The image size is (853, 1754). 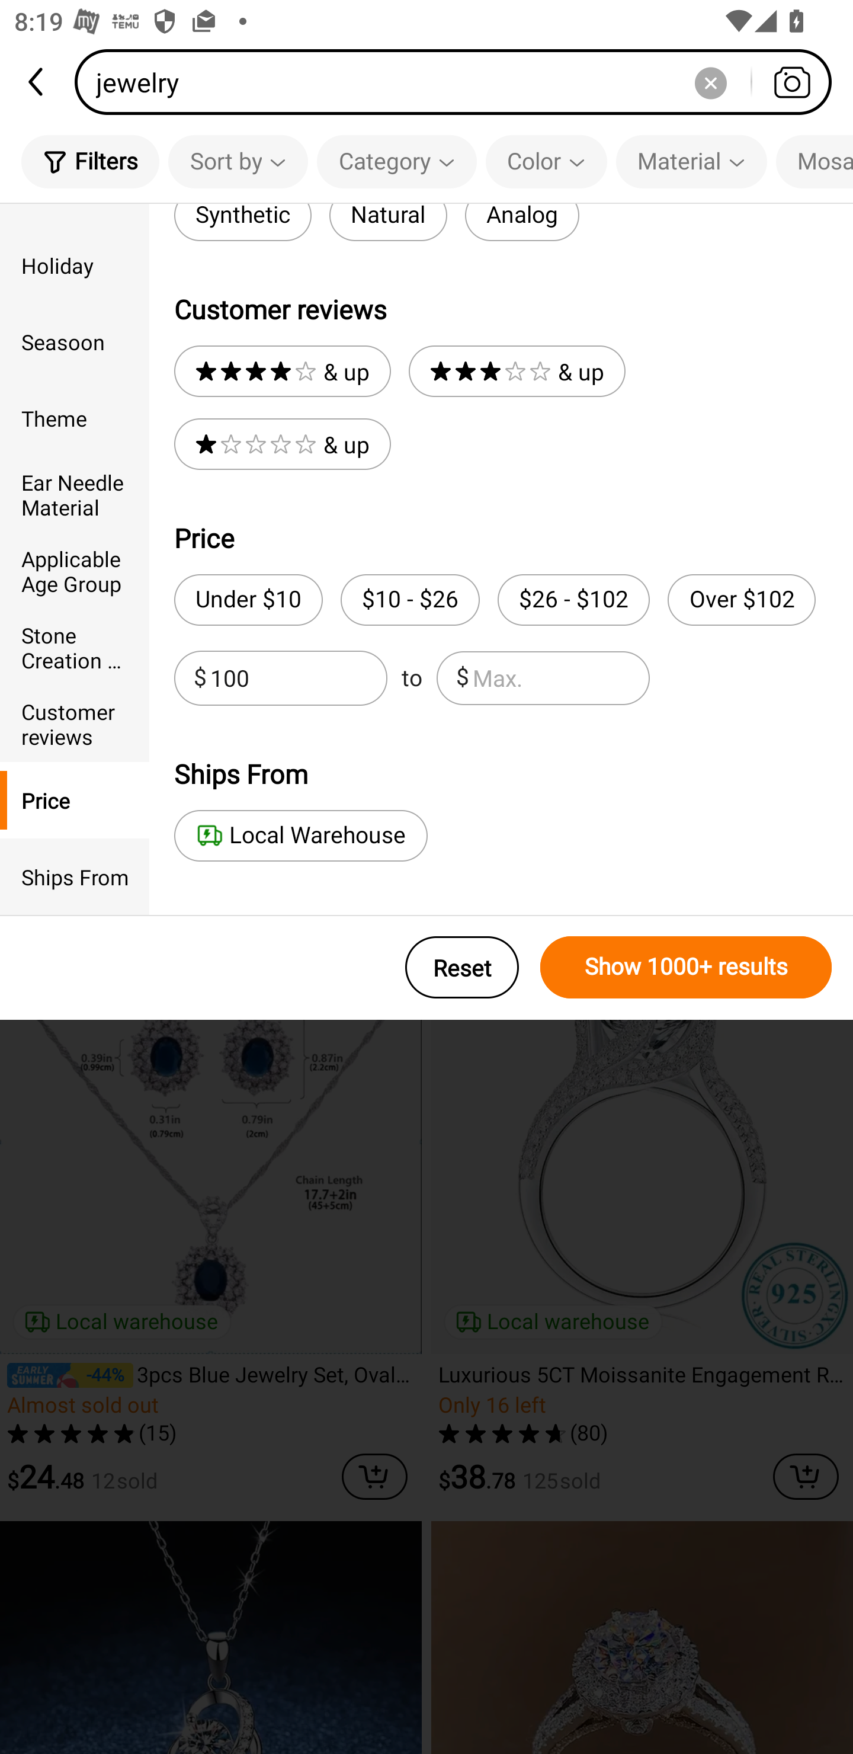 I want to click on Category, so click(x=397, y=161).